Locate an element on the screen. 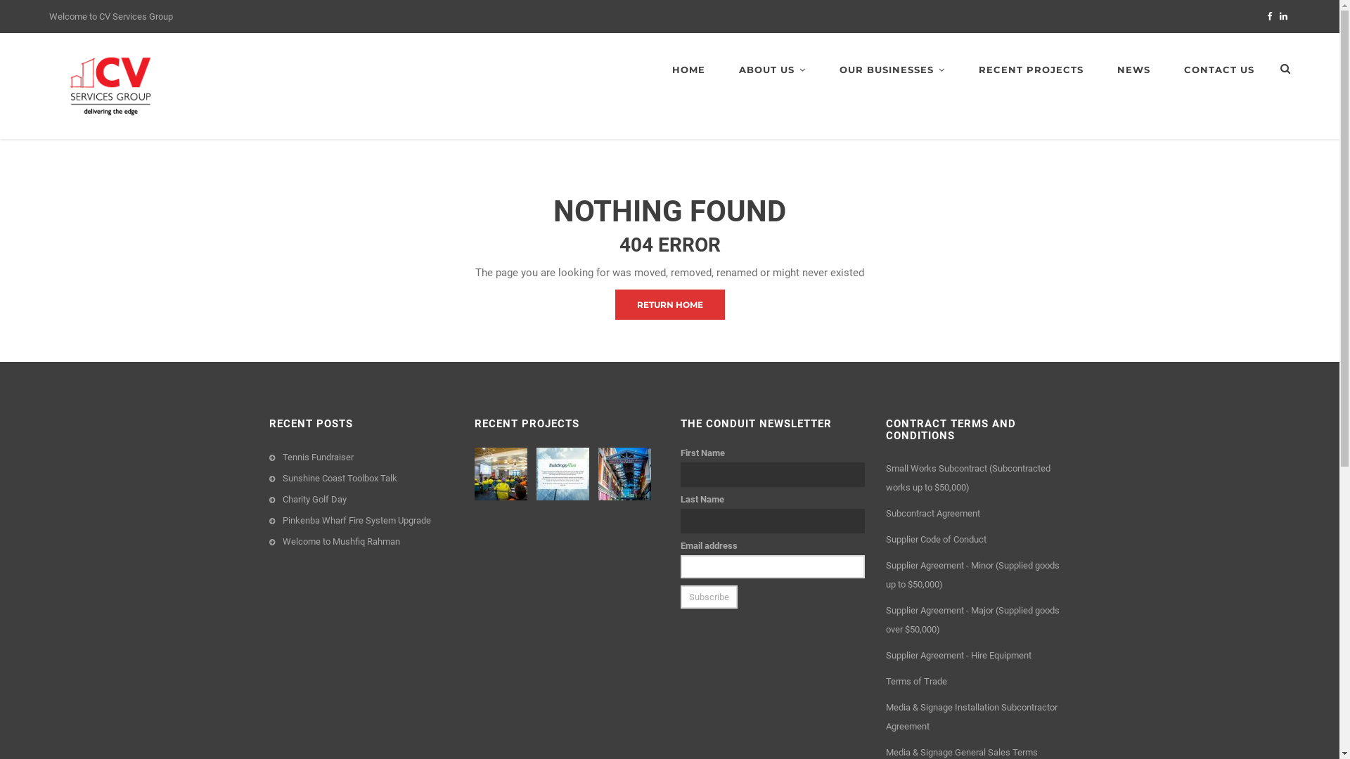 The width and height of the screenshot is (1350, 759). ABOUT US is located at coordinates (772, 70).